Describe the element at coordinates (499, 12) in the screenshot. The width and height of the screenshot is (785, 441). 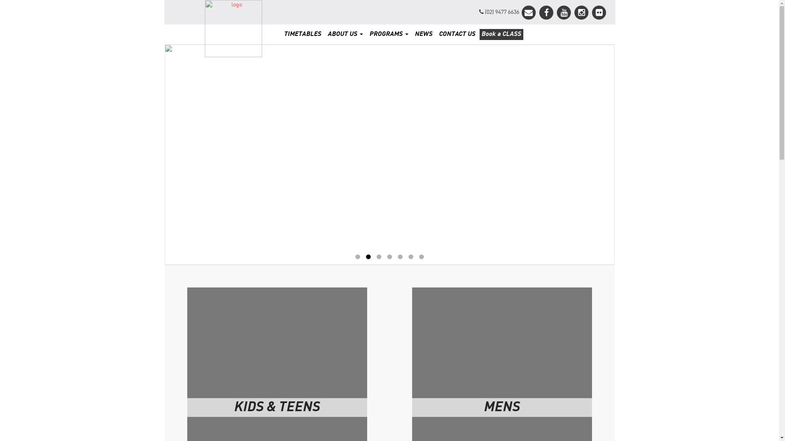
I see `(02) 9477 6636` at that location.